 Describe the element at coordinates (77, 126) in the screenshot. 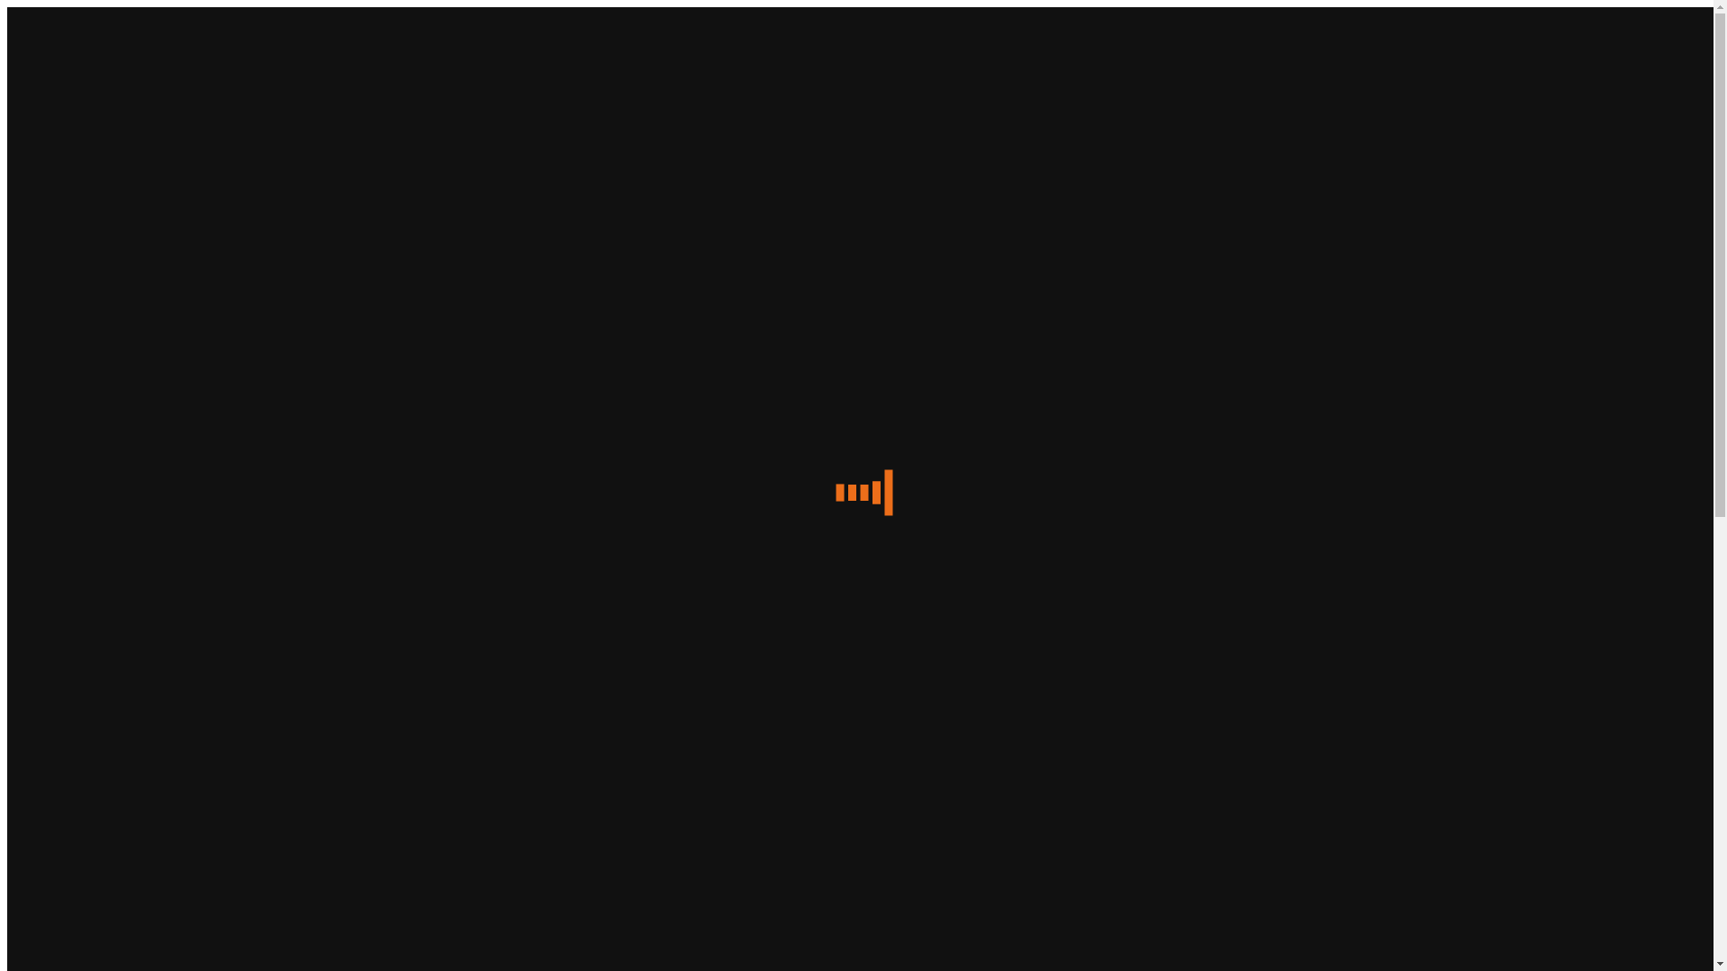

I see `Capabilities` at that location.